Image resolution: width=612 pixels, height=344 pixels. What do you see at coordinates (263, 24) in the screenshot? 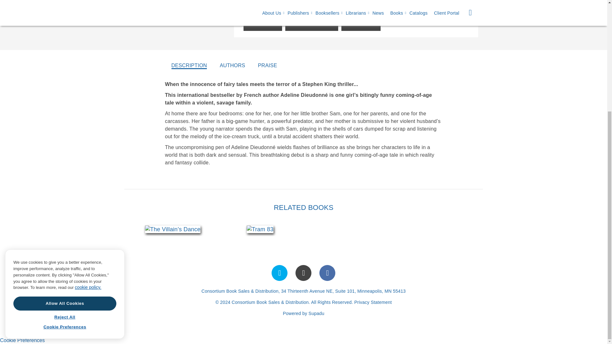
I see `Bookshop` at bounding box center [263, 24].